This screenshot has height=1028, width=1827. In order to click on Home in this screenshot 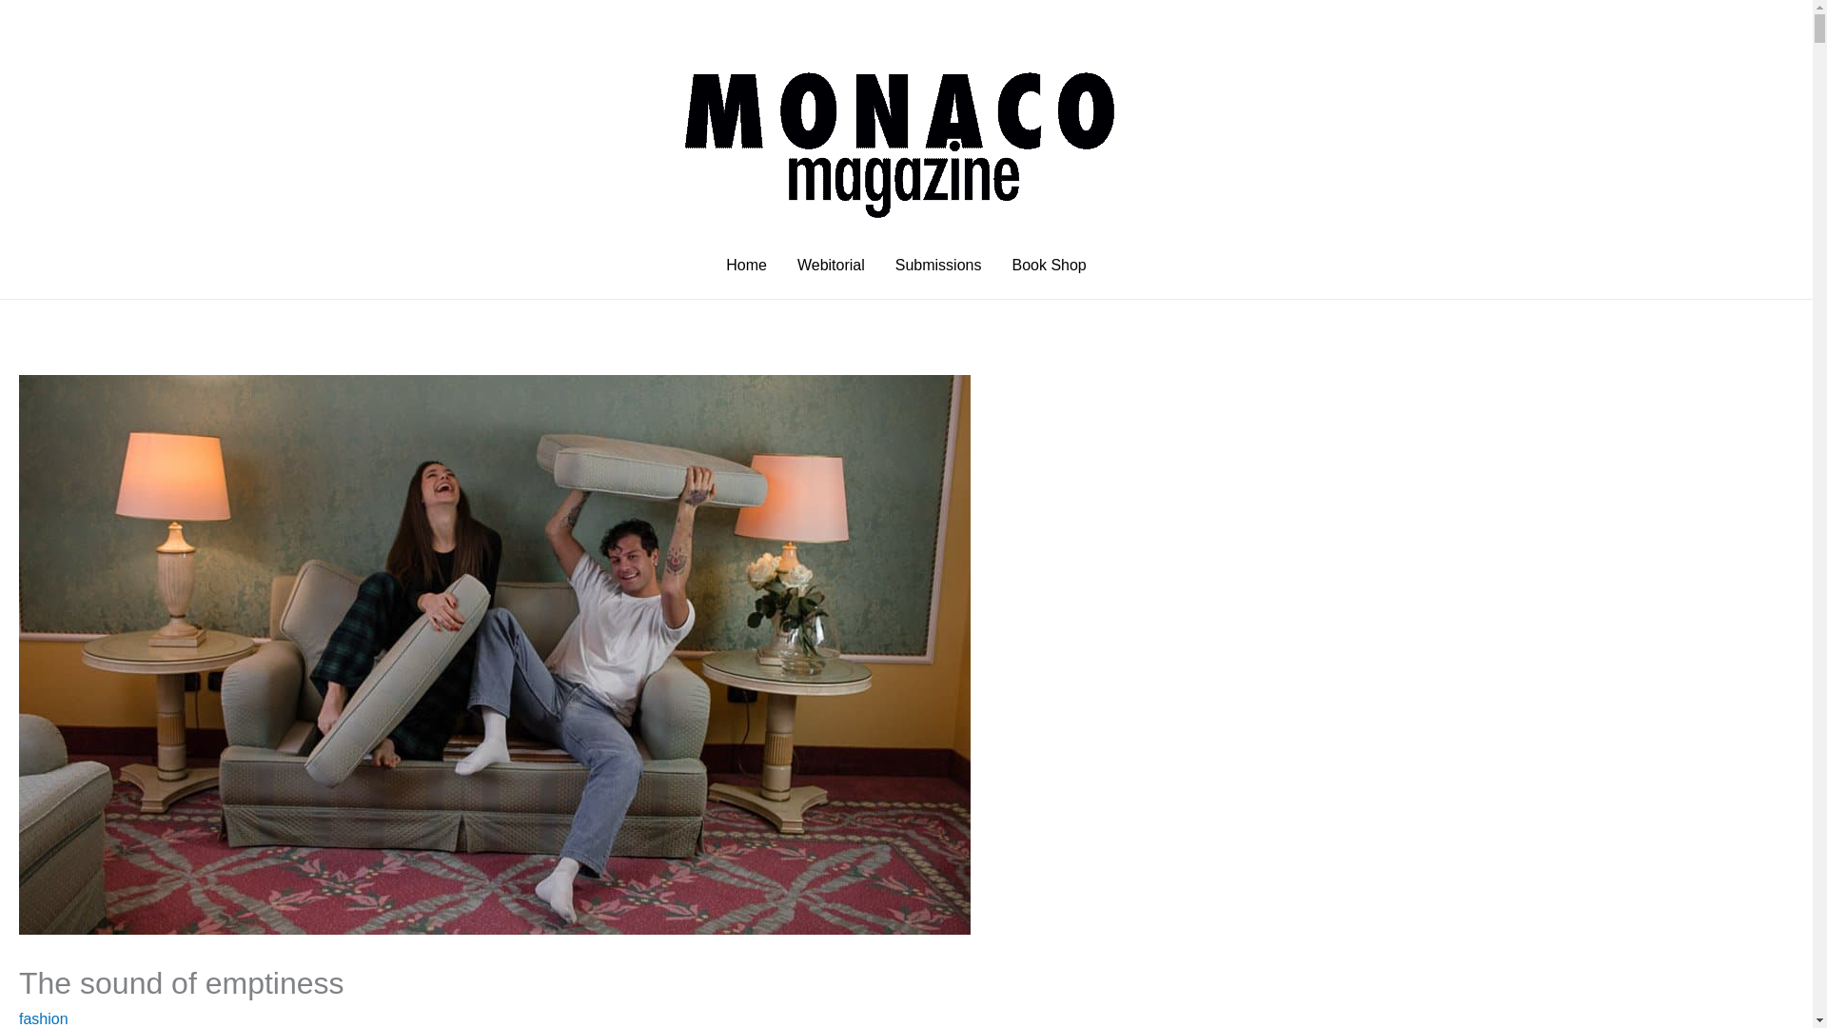, I will do `click(746, 266)`.